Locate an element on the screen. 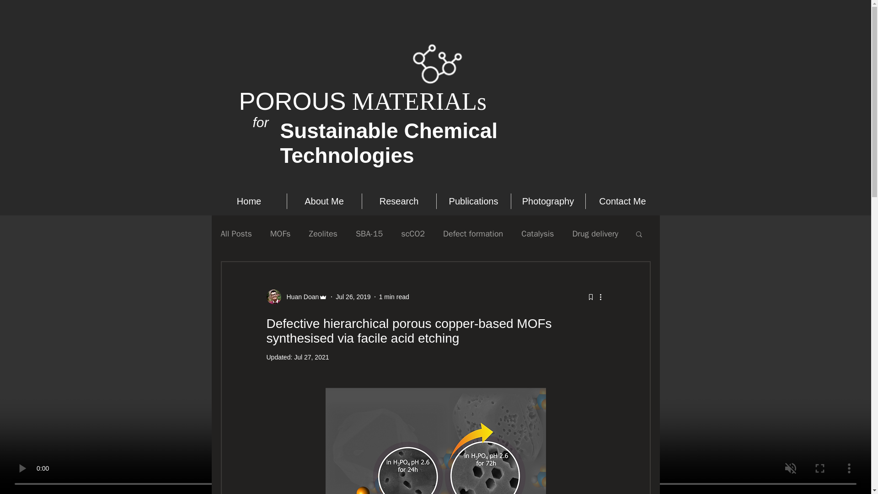  Contact Me is located at coordinates (622, 201).